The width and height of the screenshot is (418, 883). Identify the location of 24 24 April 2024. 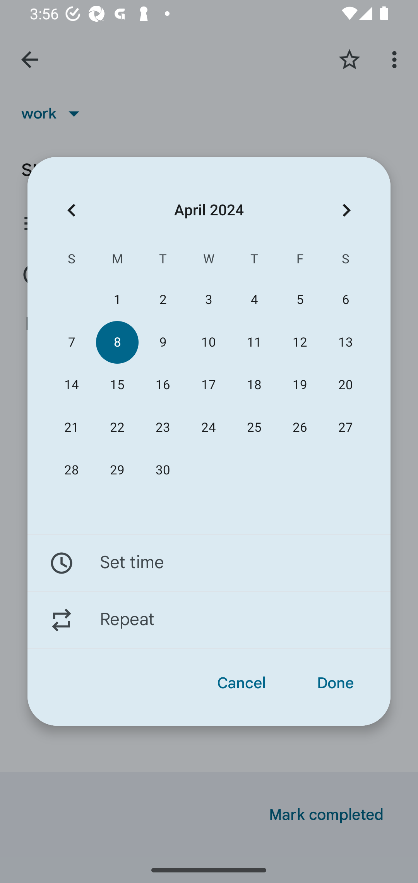
(208, 427).